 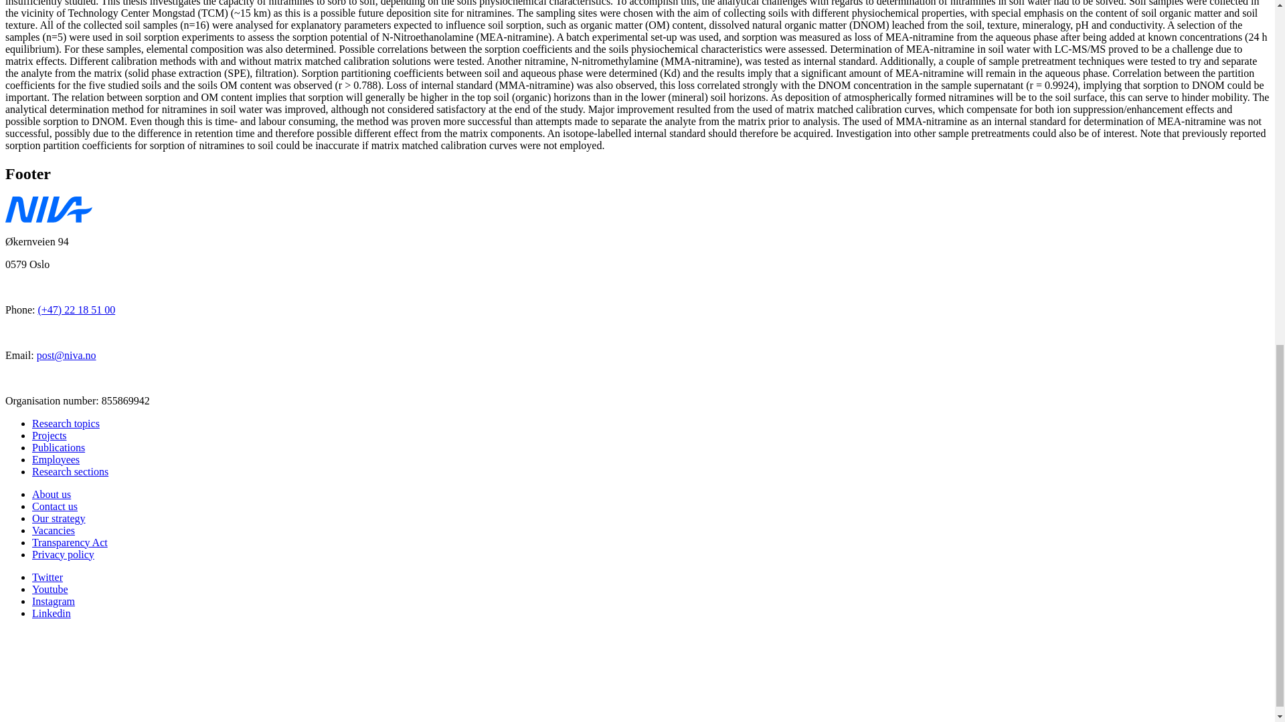 What do you see at coordinates (54, 529) in the screenshot?
I see `Vacancies` at bounding box center [54, 529].